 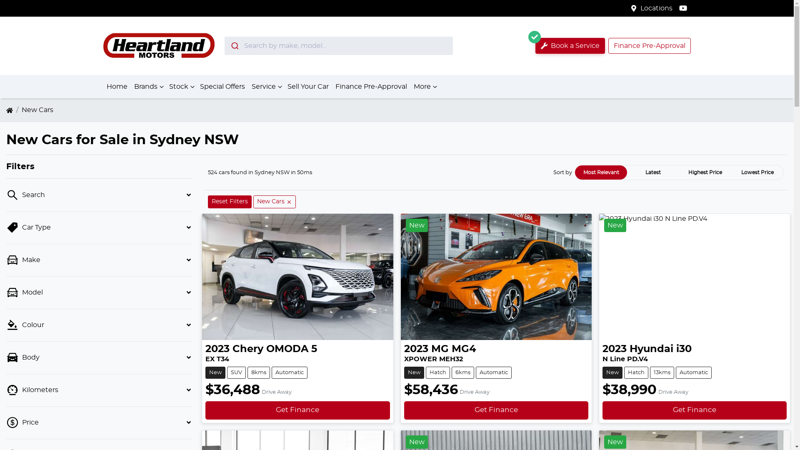 I want to click on New, so click(x=695, y=277).